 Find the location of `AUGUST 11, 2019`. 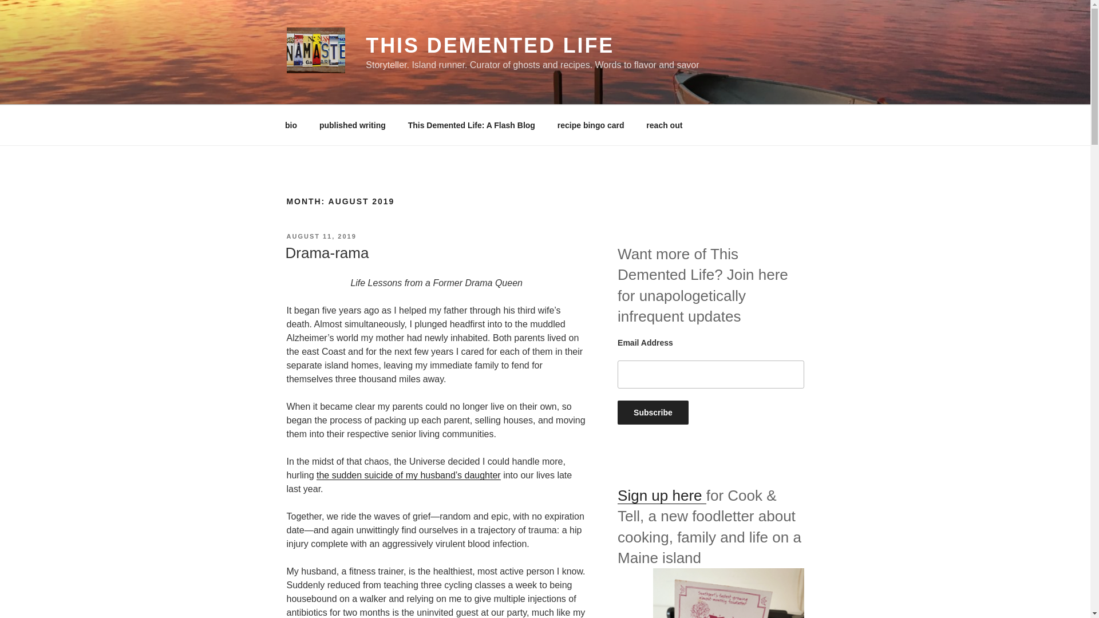

AUGUST 11, 2019 is located at coordinates (321, 236).